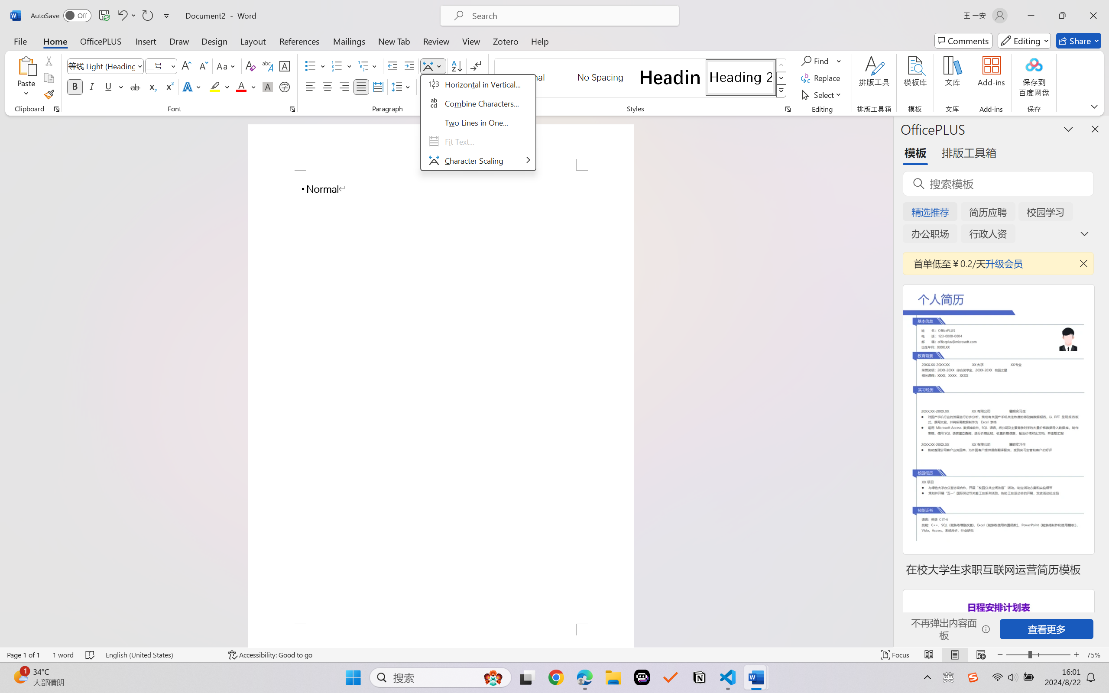 The image size is (1109, 693). Describe the element at coordinates (981, 655) in the screenshot. I see `Web Layout` at that location.